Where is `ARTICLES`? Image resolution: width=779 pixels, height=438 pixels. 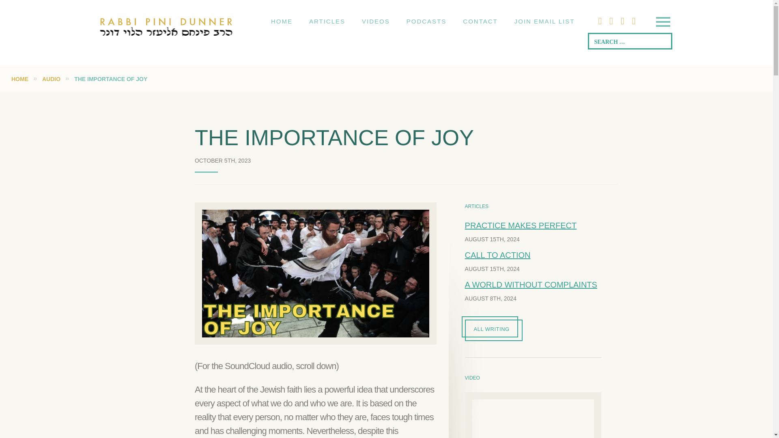
ARTICLES is located at coordinates (327, 21).